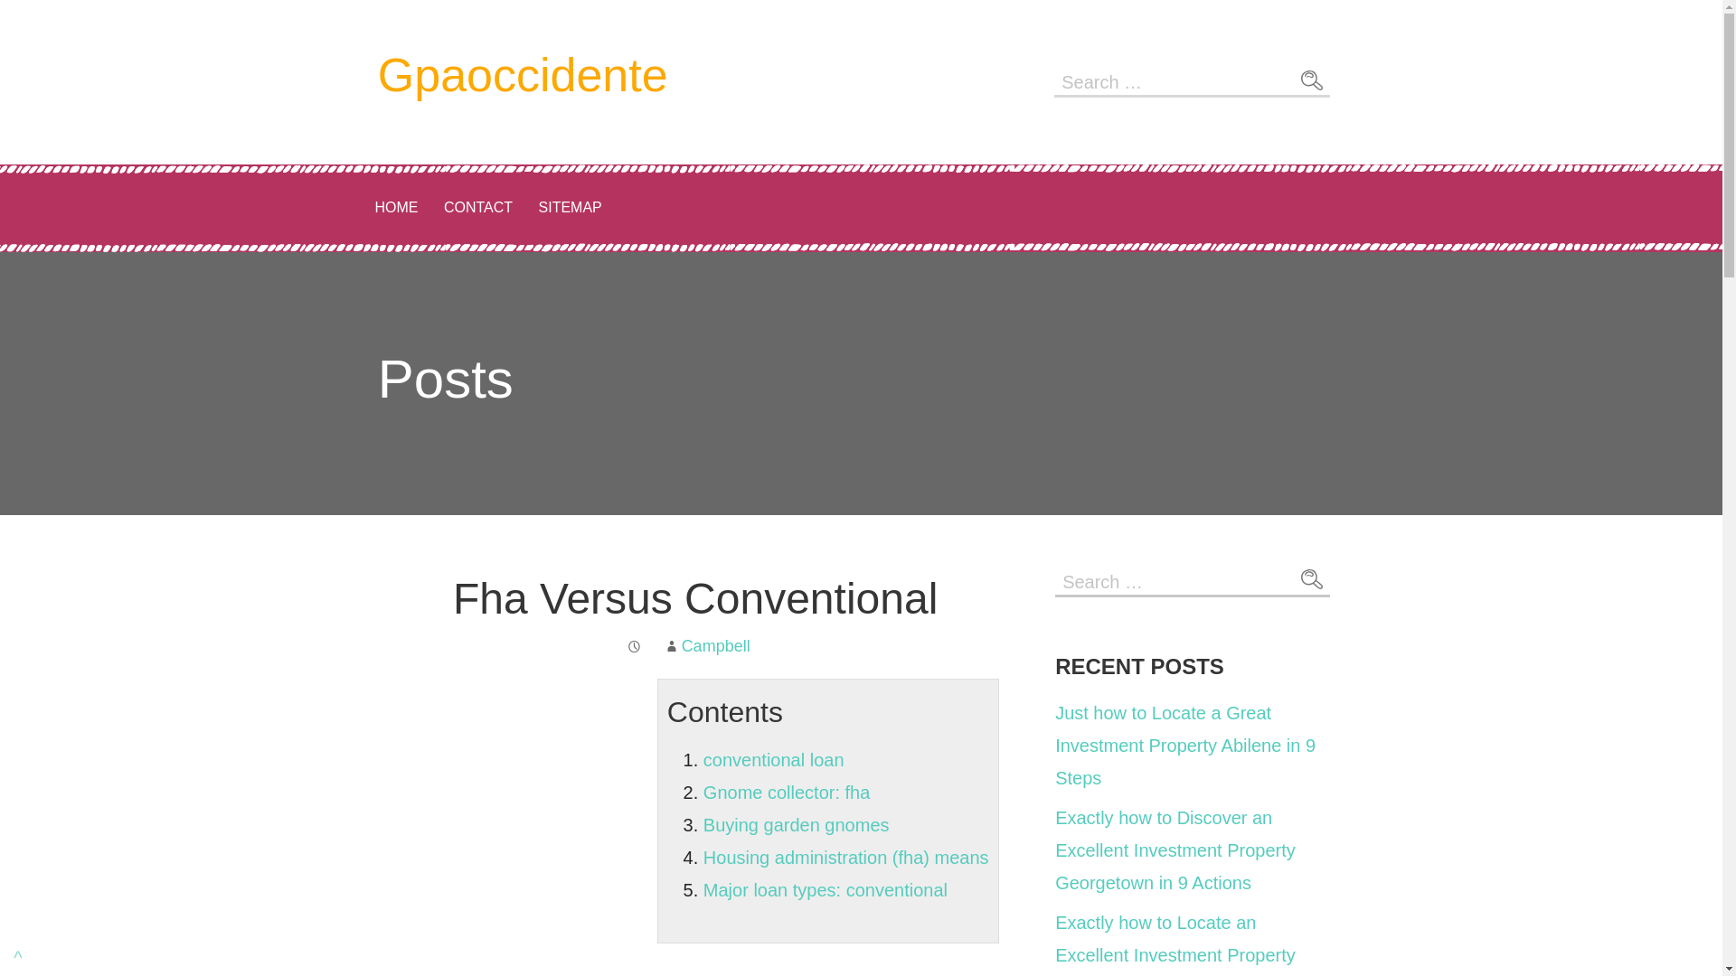  What do you see at coordinates (477, 208) in the screenshot?
I see `CONTACT` at bounding box center [477, 208].